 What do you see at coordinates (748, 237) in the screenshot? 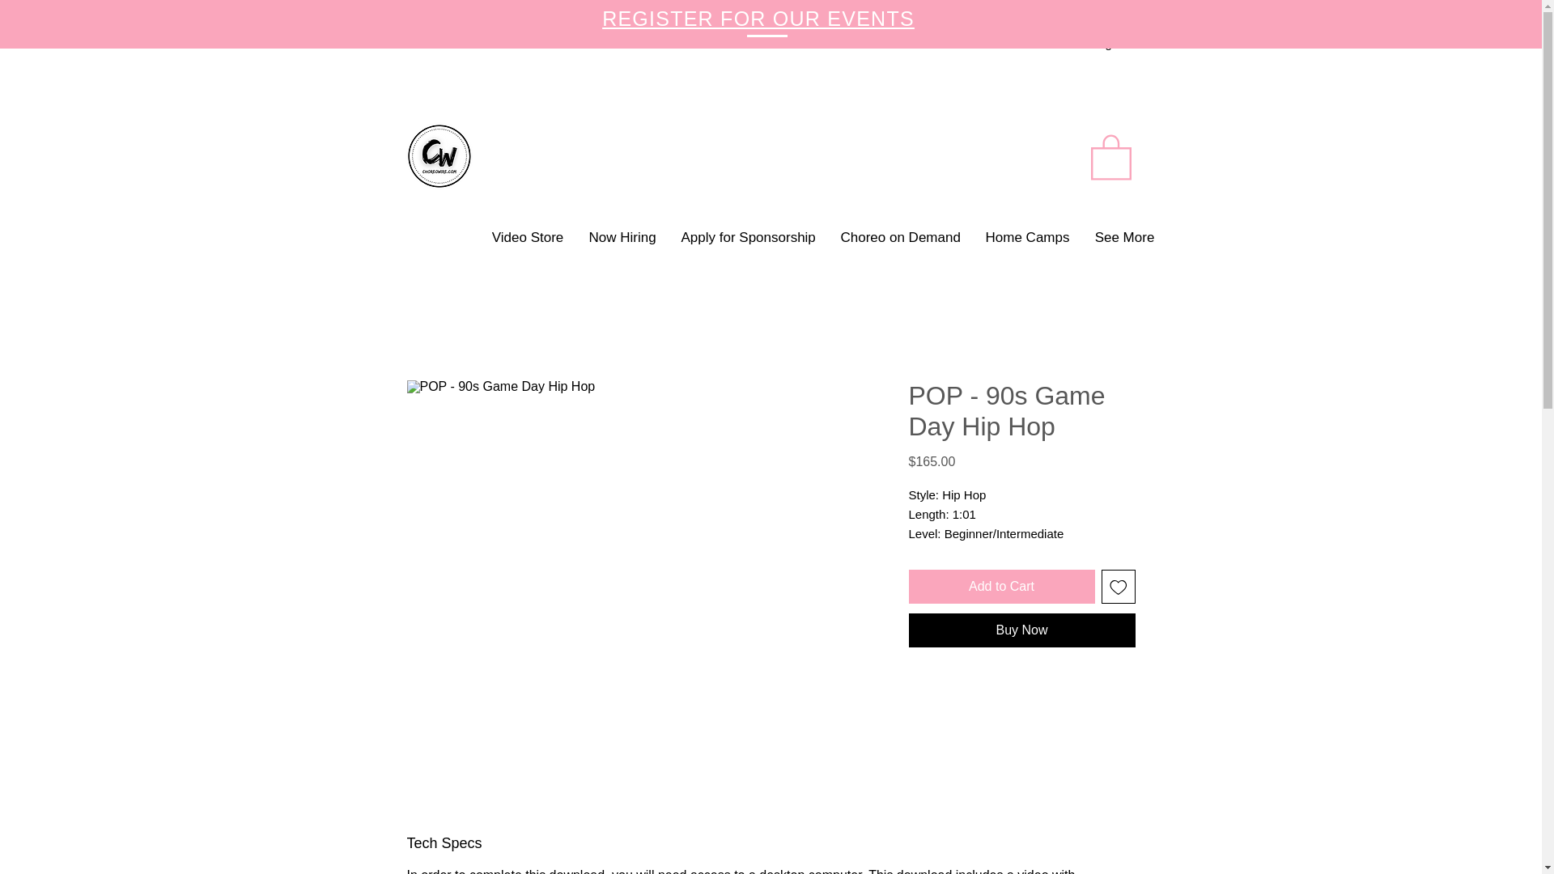
I see `Apply for Sponsorship` at bounding box center [748, 237].